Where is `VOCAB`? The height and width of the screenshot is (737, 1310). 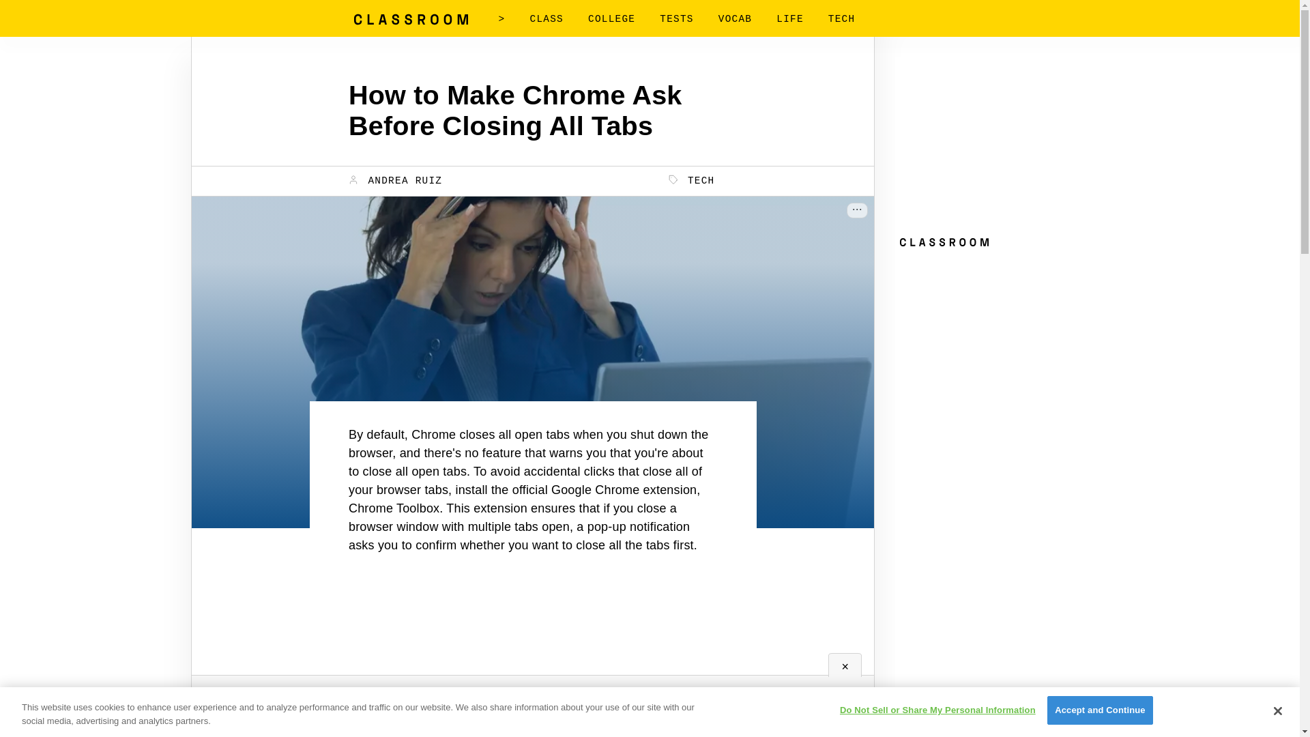
VOCAB is located at coordinates (735, 19).